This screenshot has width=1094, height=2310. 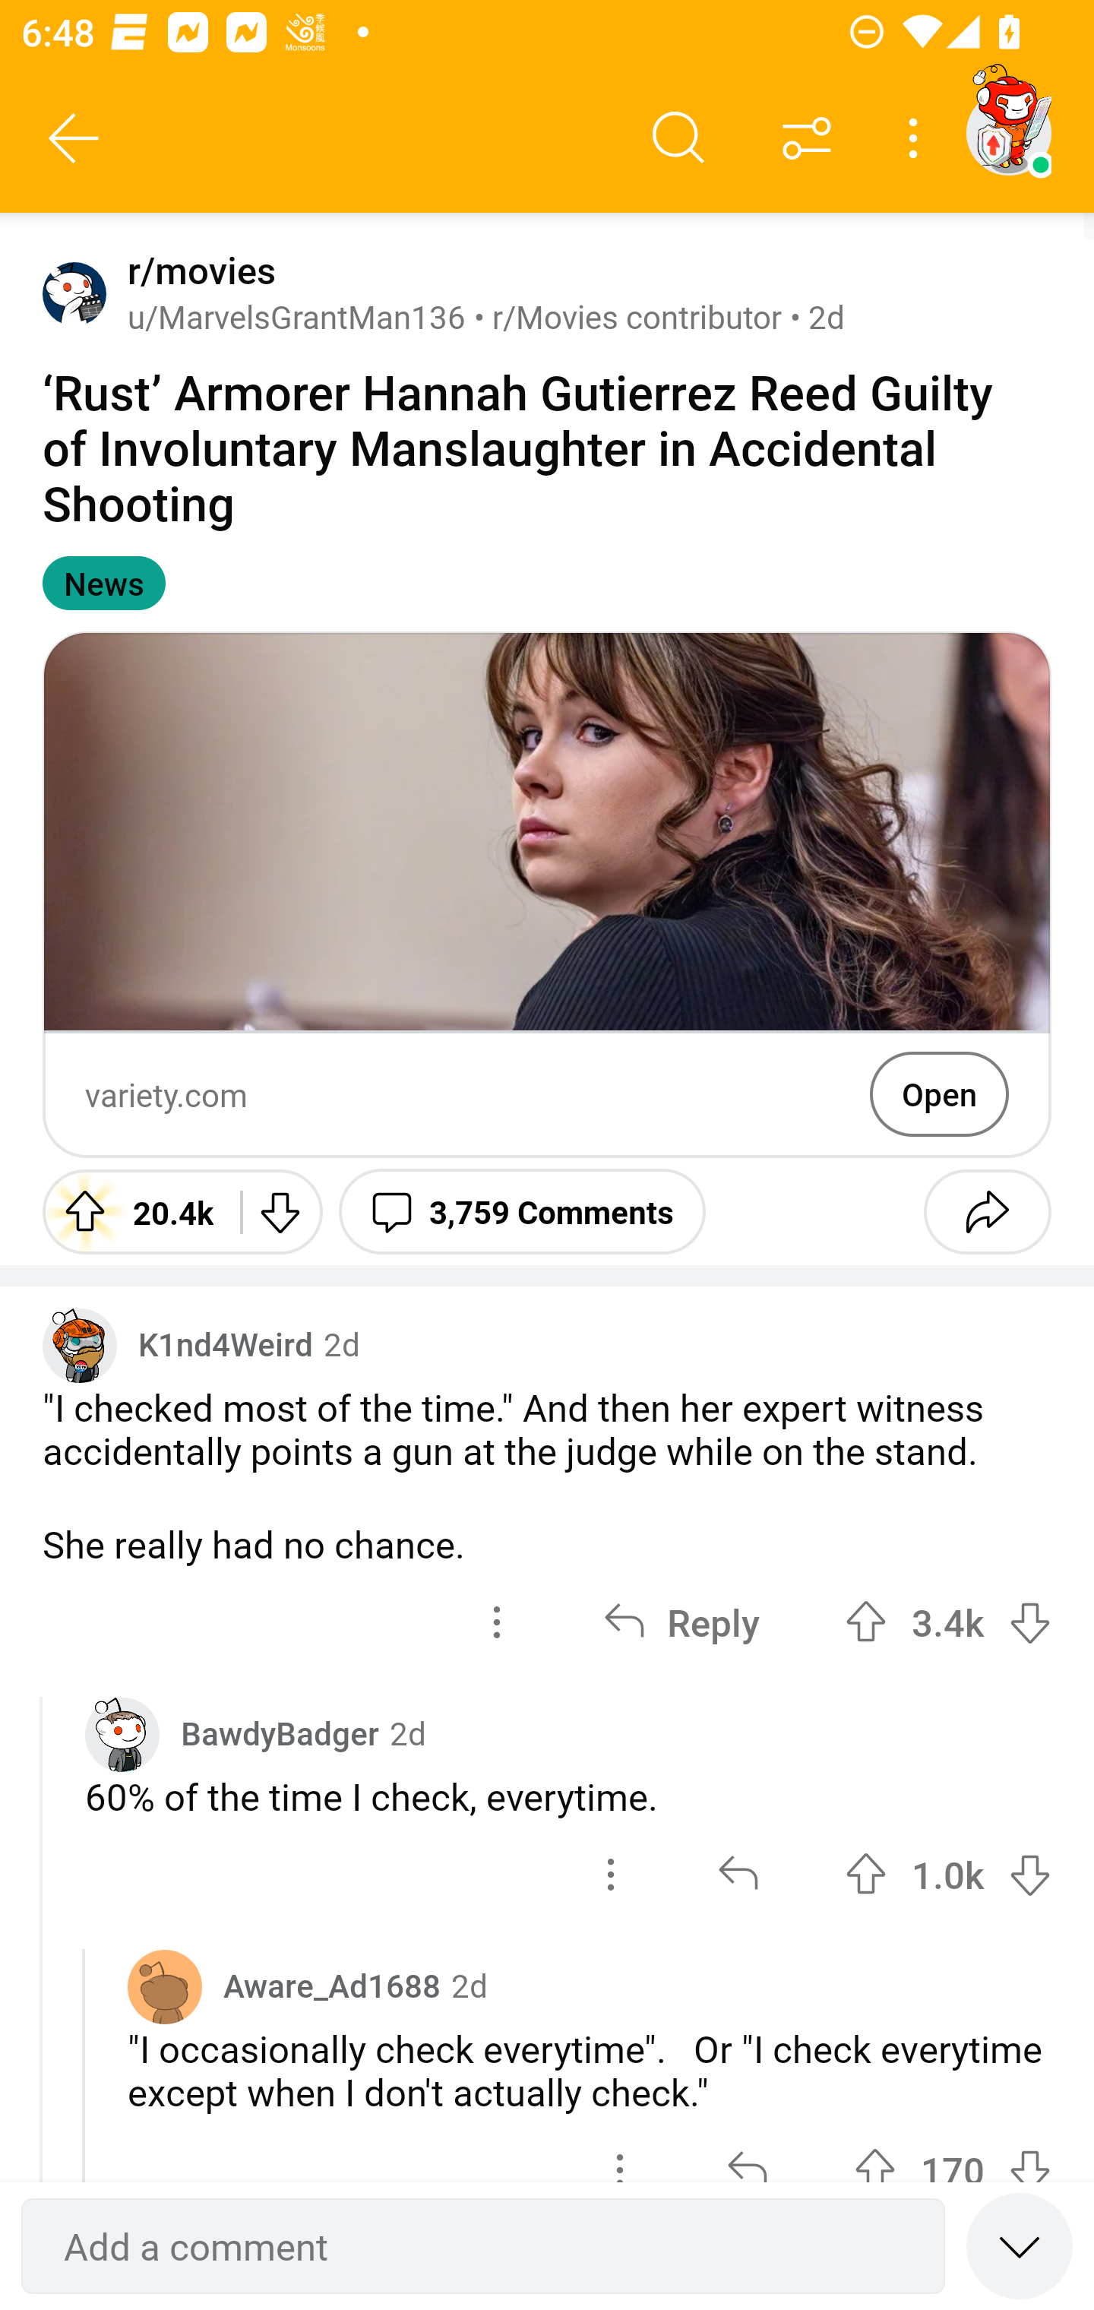 What do you see at coordinates (568, 1796) in the screenshot?
I see `60% of the time I check, everytime.` at bounding box center [568, 1796].